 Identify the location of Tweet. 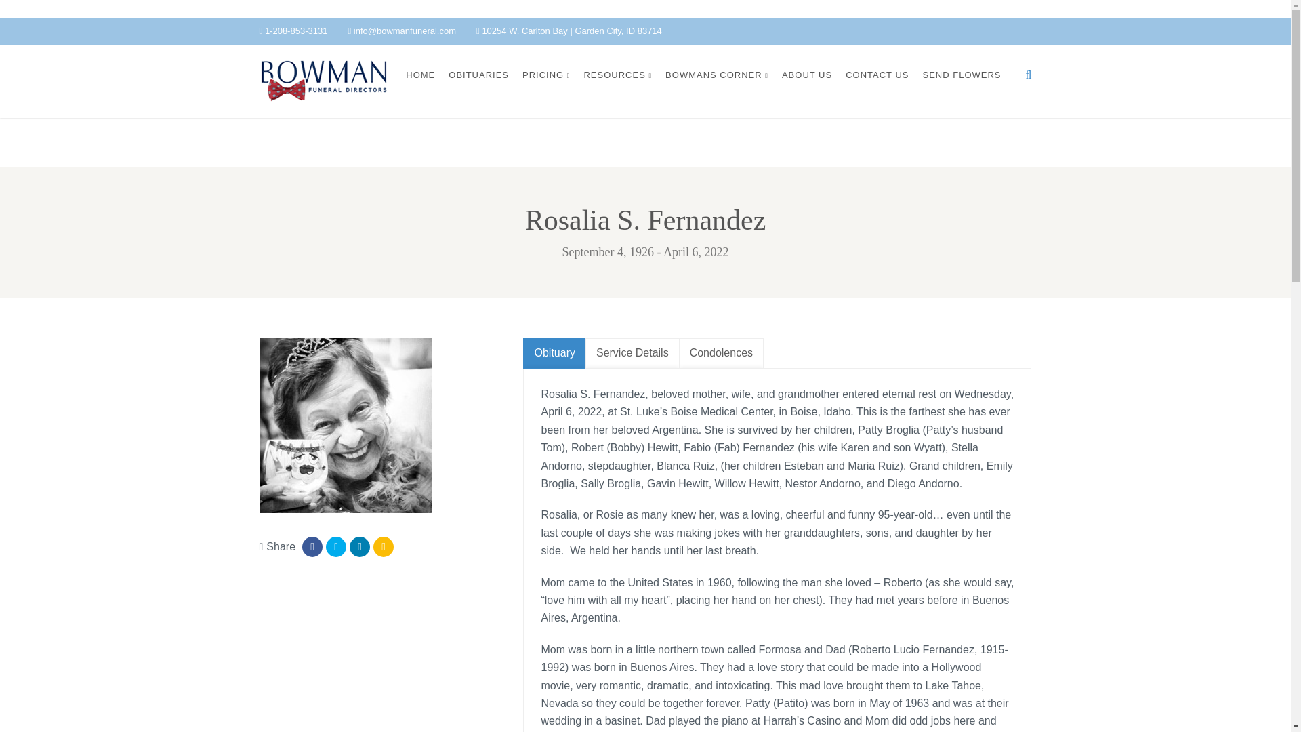
(336, 546).